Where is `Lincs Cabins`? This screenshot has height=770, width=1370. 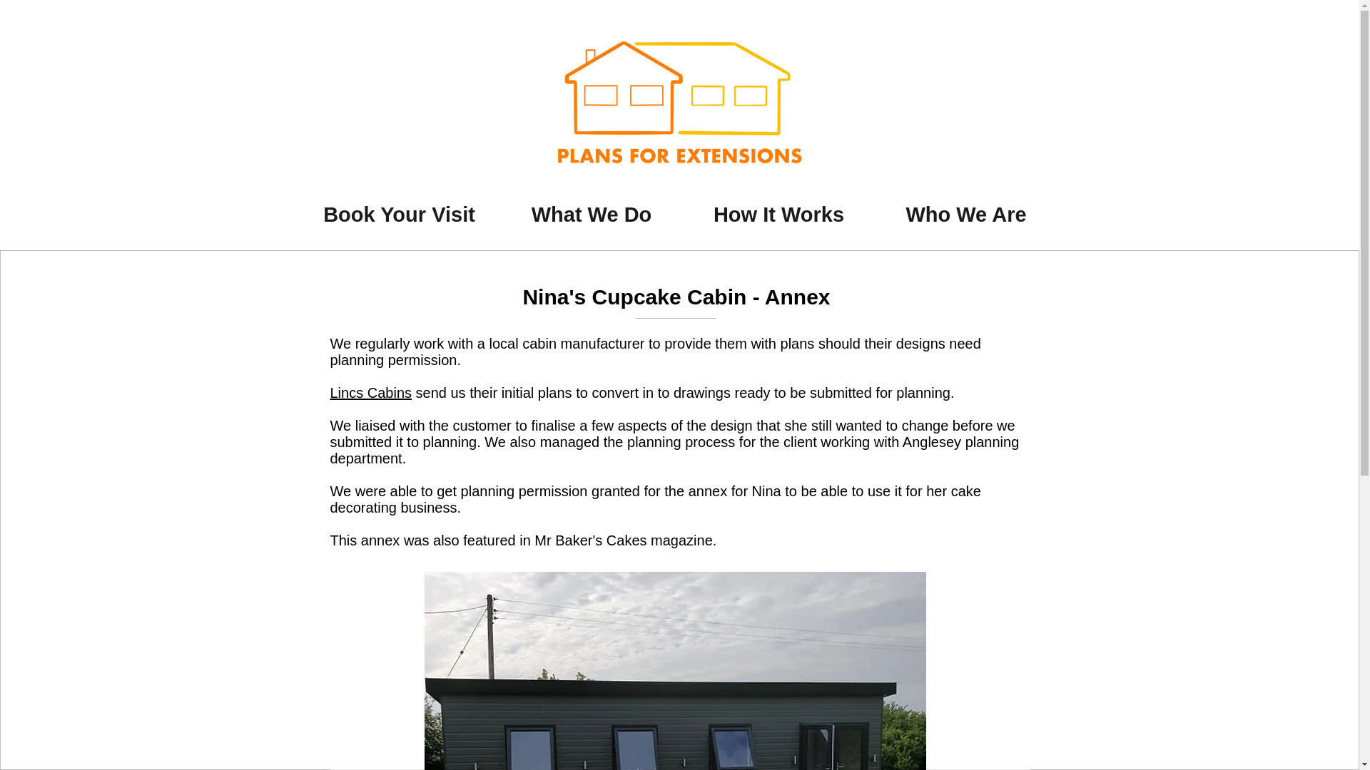 Lincs Cabins is located at coordinates (371, 392).